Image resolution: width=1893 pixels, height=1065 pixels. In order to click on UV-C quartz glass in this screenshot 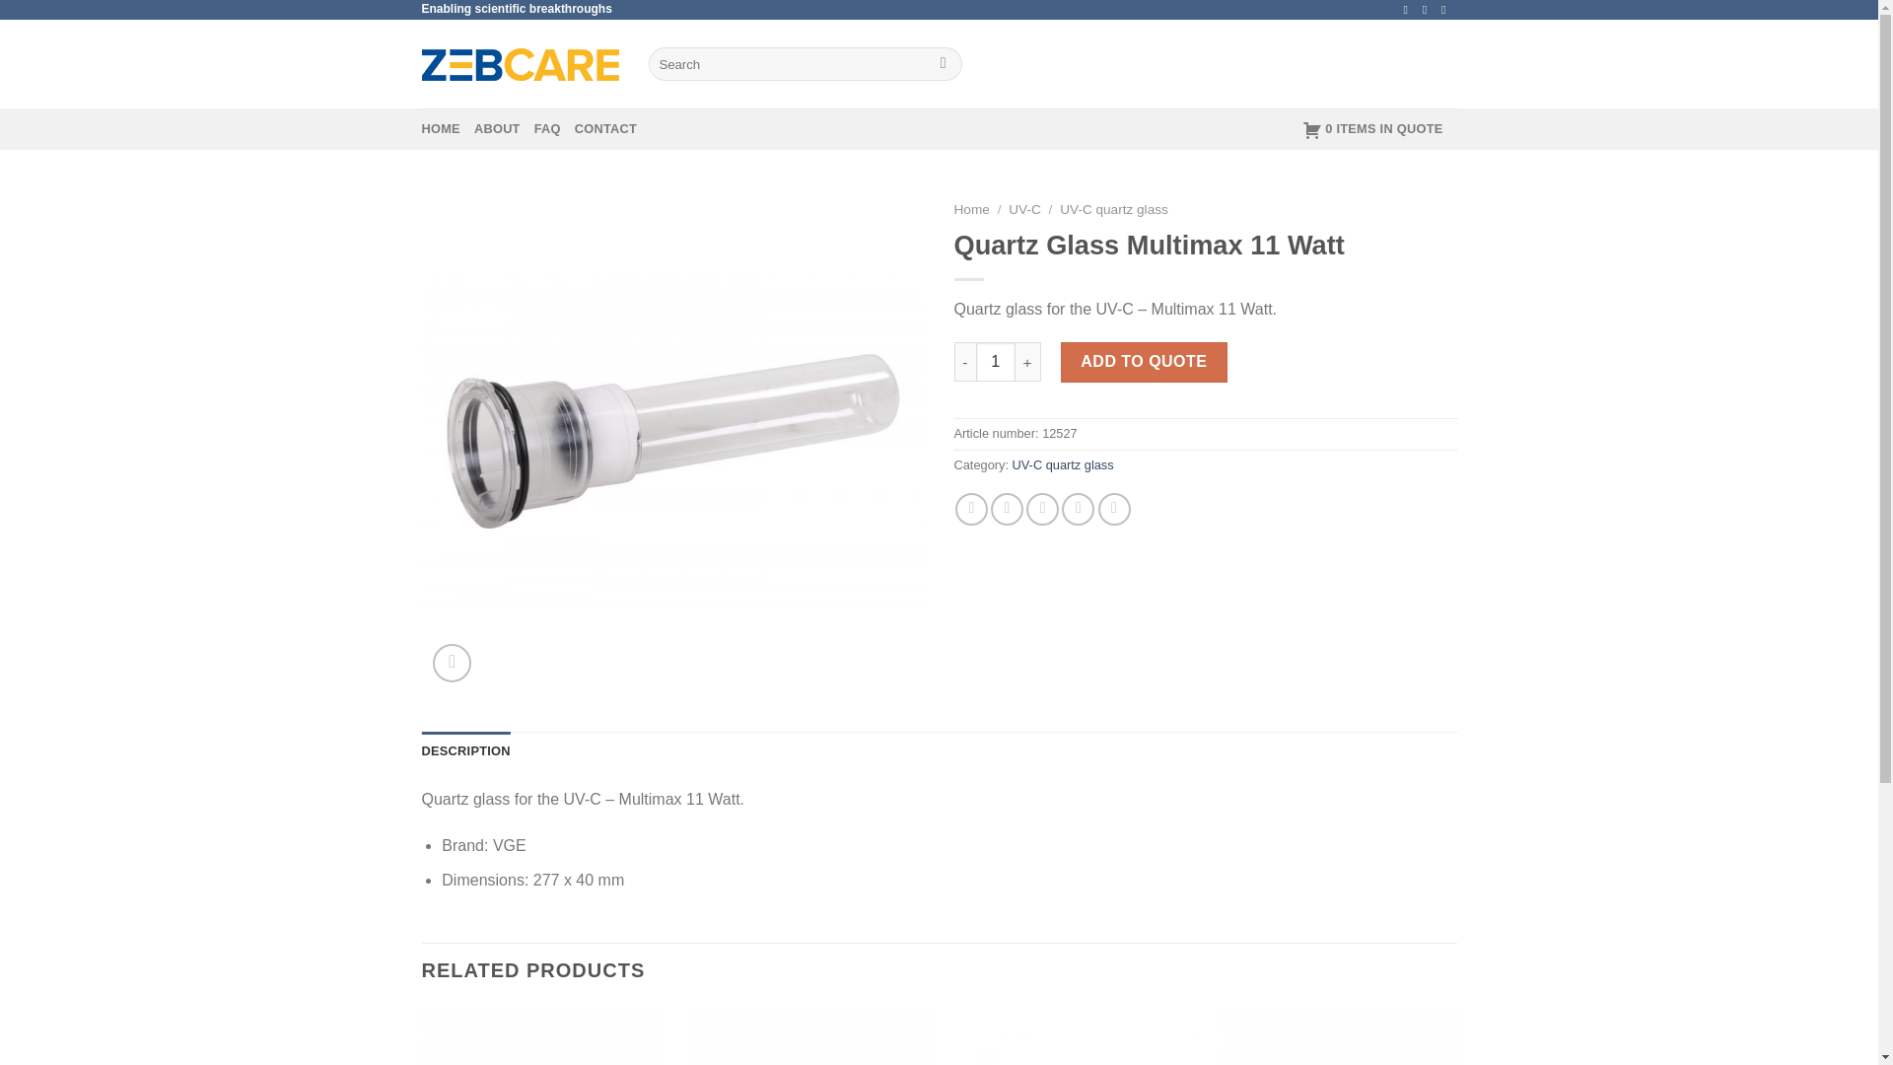, I will do `click(1063, 465)`.